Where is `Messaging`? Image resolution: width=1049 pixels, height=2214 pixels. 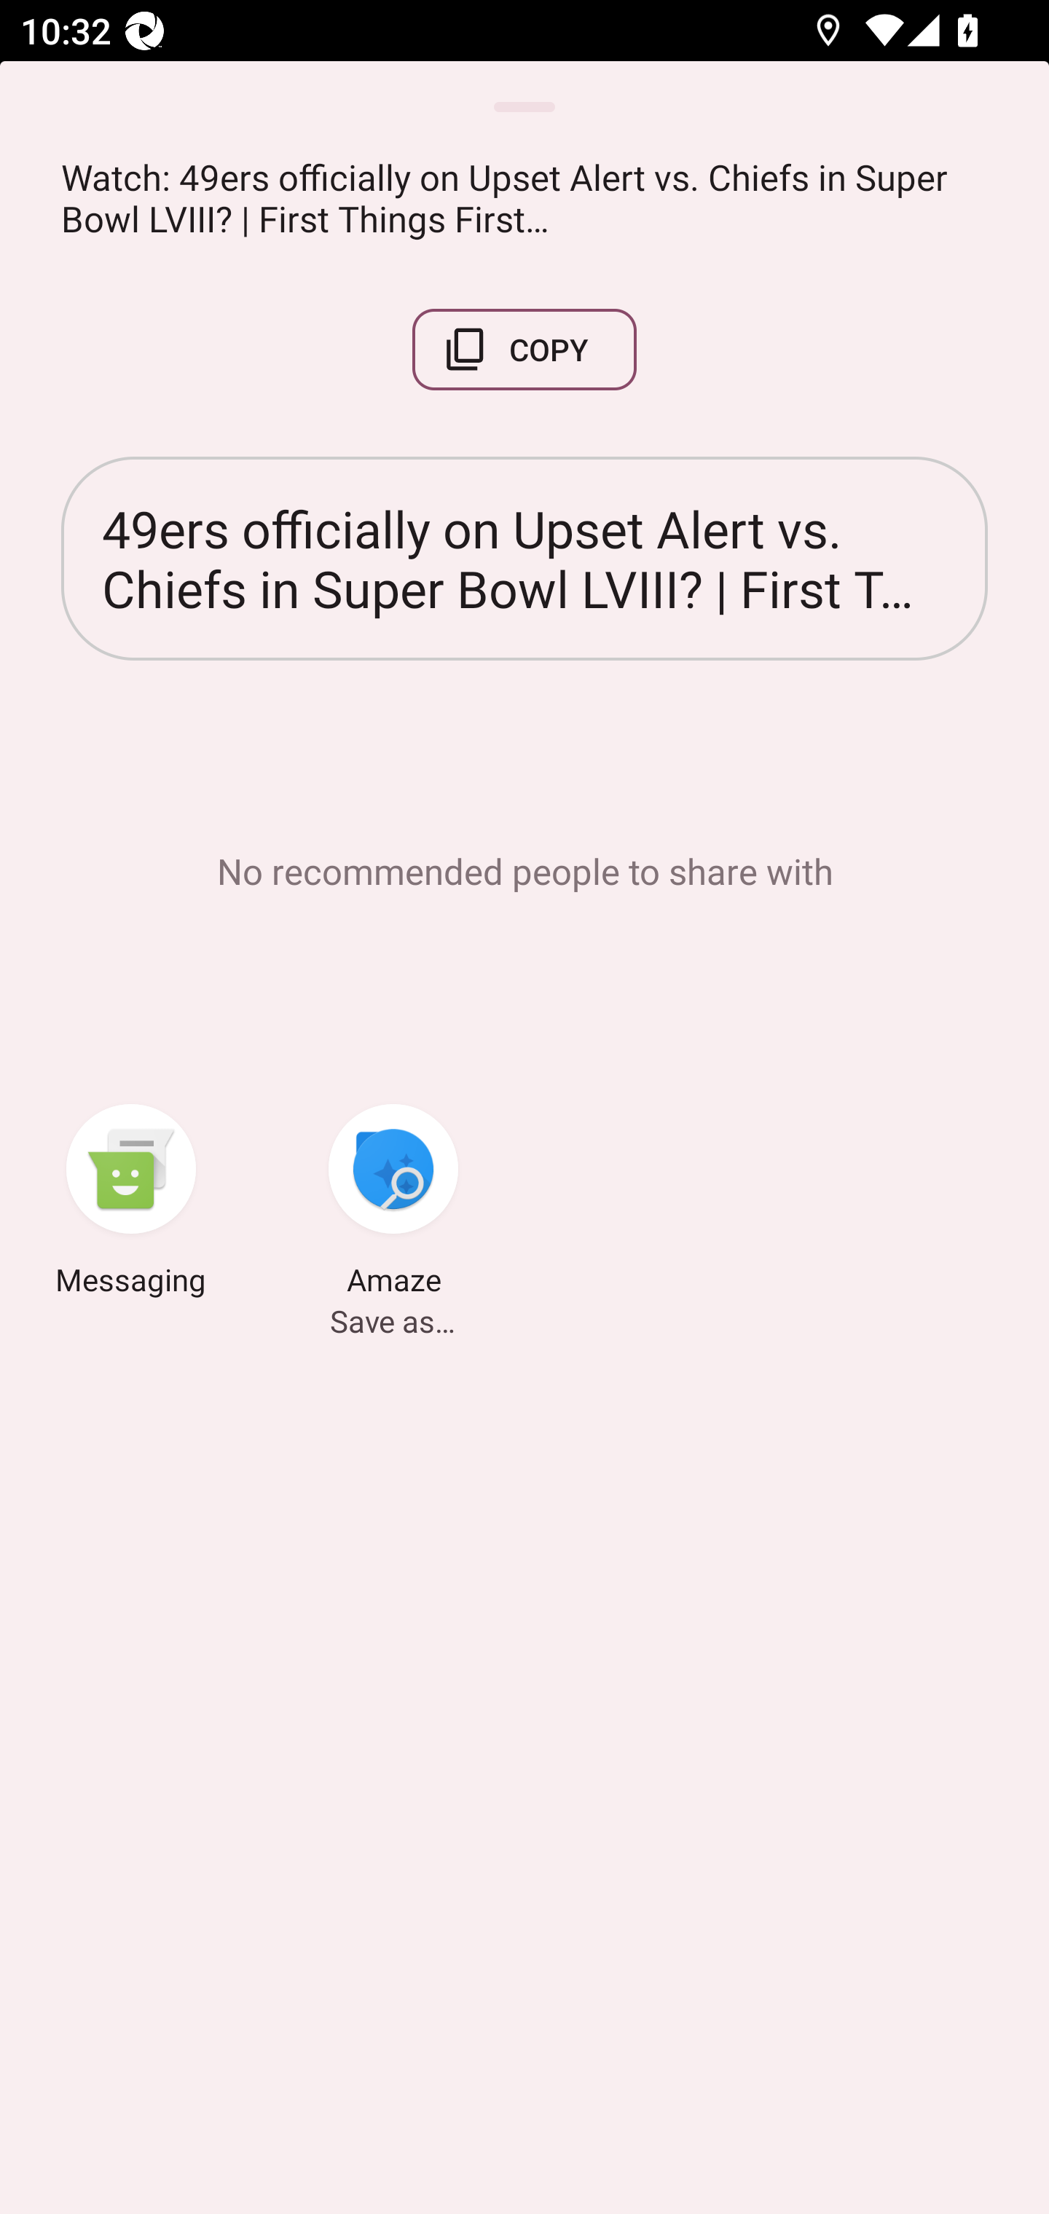 Messaging is located at coordinates (131, 1204).